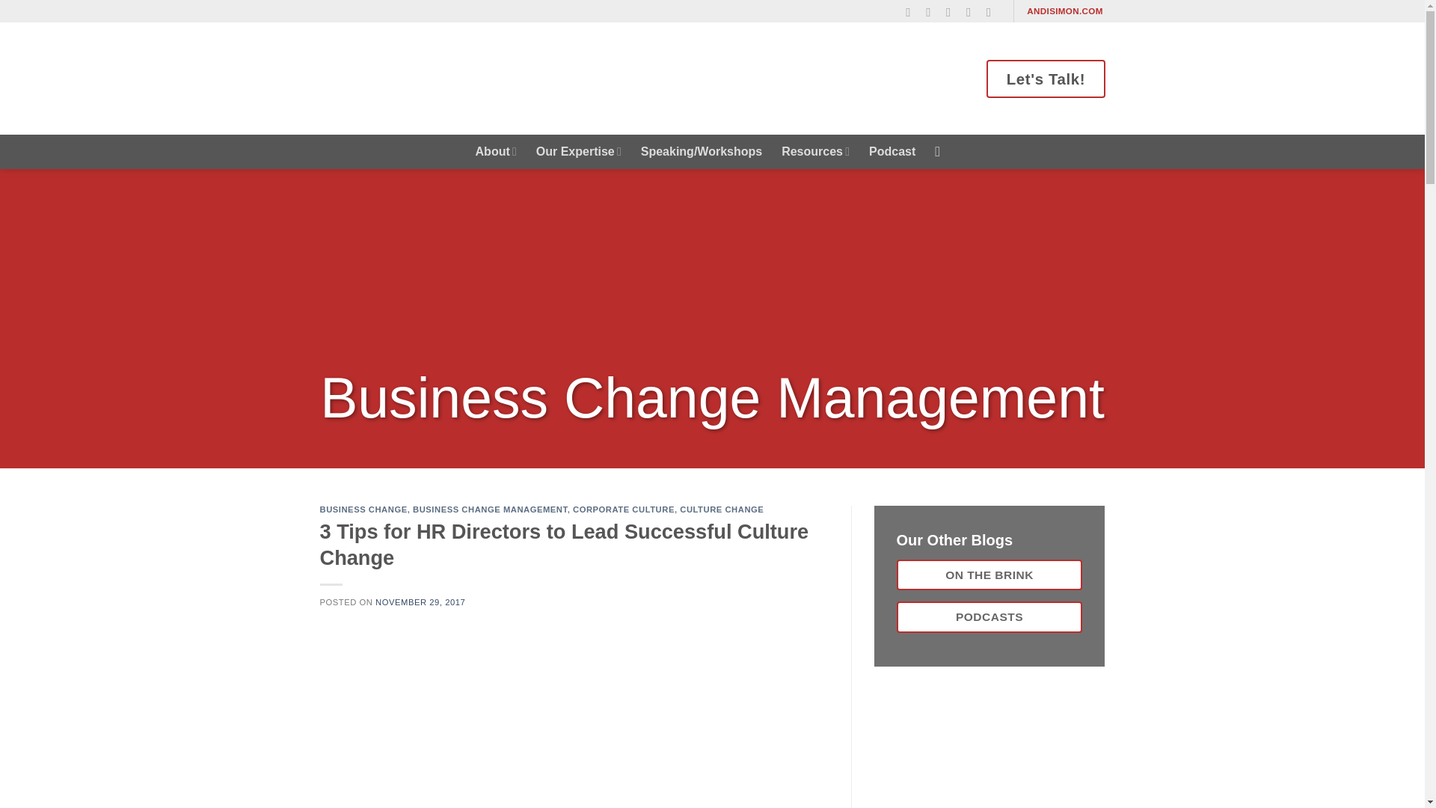 Image resolution: width=1436 pixels, height=808 pixels. Describe the element at coordinates (1065, 11) in the screenshot. I see `ANDISIMON.COM` at that location.